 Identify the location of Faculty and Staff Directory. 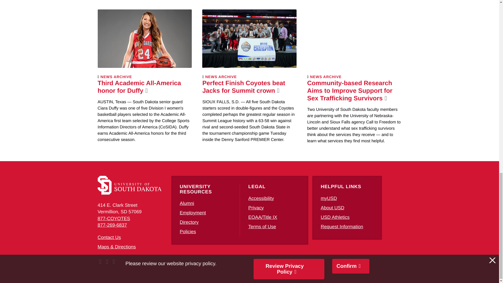
(189, 222).